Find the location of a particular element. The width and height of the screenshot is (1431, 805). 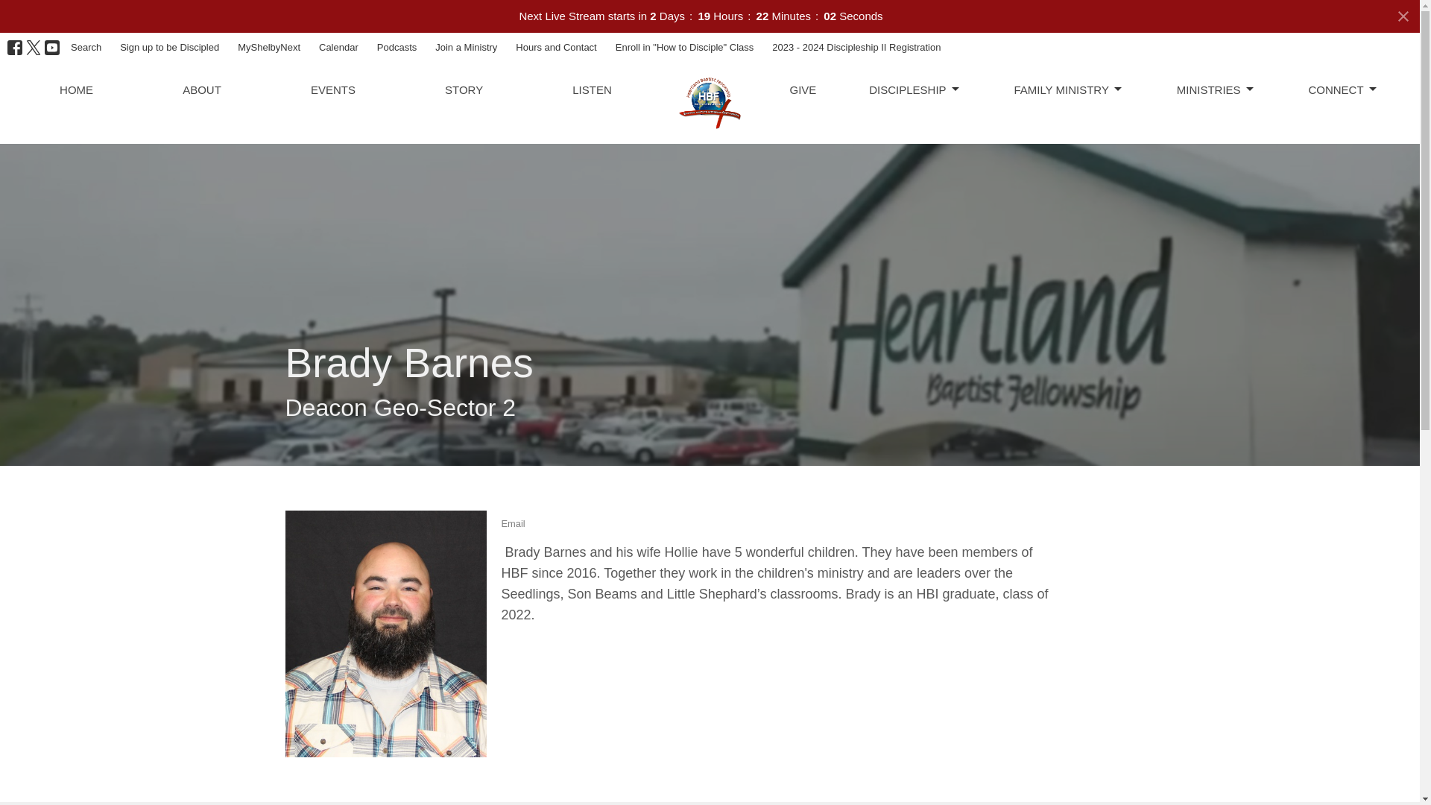

STORY is located at coordinates (464, 89).